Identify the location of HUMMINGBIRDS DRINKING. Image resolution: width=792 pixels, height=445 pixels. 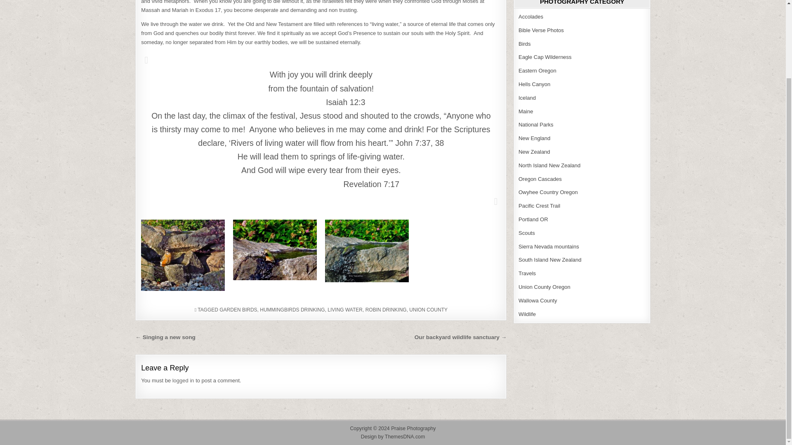
(292, 310).